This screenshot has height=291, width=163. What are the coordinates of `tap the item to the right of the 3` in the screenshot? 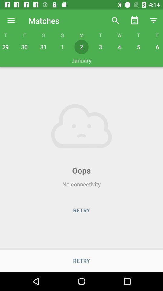 It's located at (120, 47).